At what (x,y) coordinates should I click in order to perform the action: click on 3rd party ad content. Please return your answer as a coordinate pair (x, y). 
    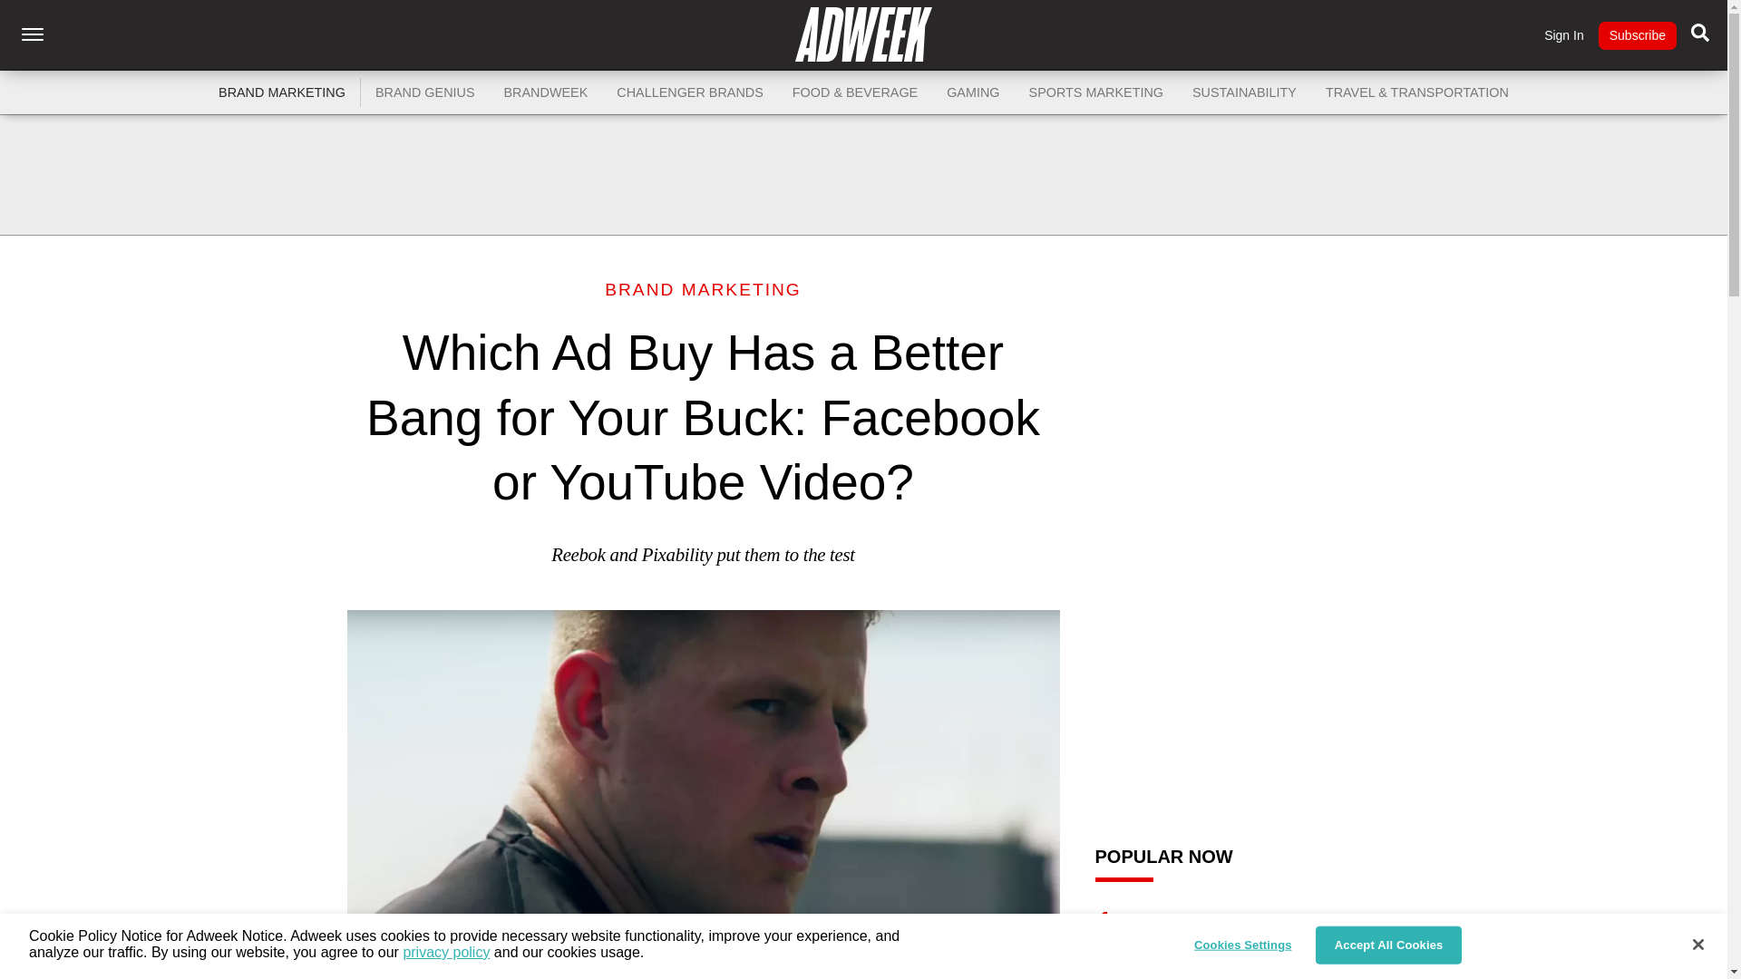
    Looking at the image, I should click on (862, 174).